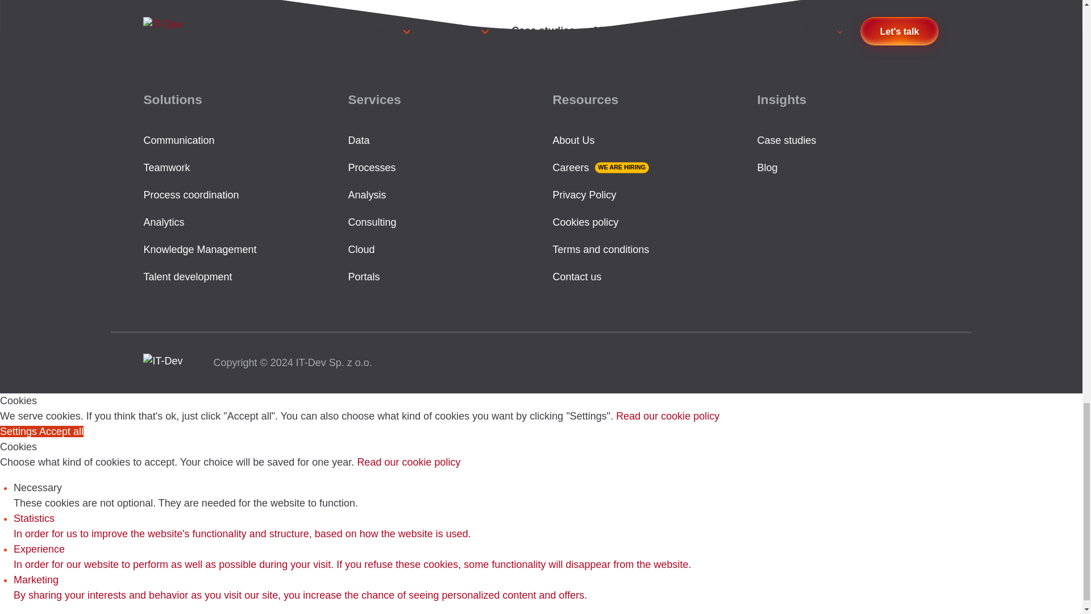 The height and width of the screenshot is (614, 1091). What do you see at coordinates (187, 276) in the screenshot?
I see `Talent development` at bounding box center [187, 276].